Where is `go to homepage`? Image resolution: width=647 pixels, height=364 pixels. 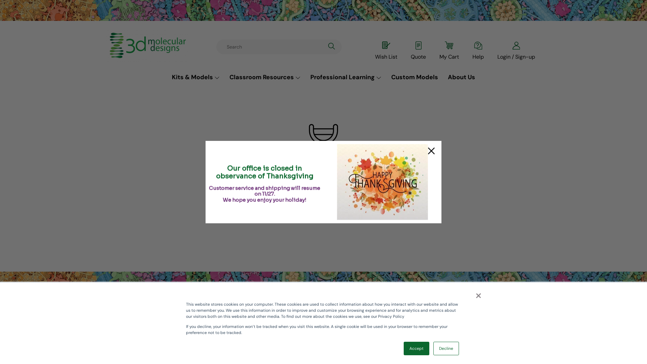 go to homepage is located at coordinates (392, 218).